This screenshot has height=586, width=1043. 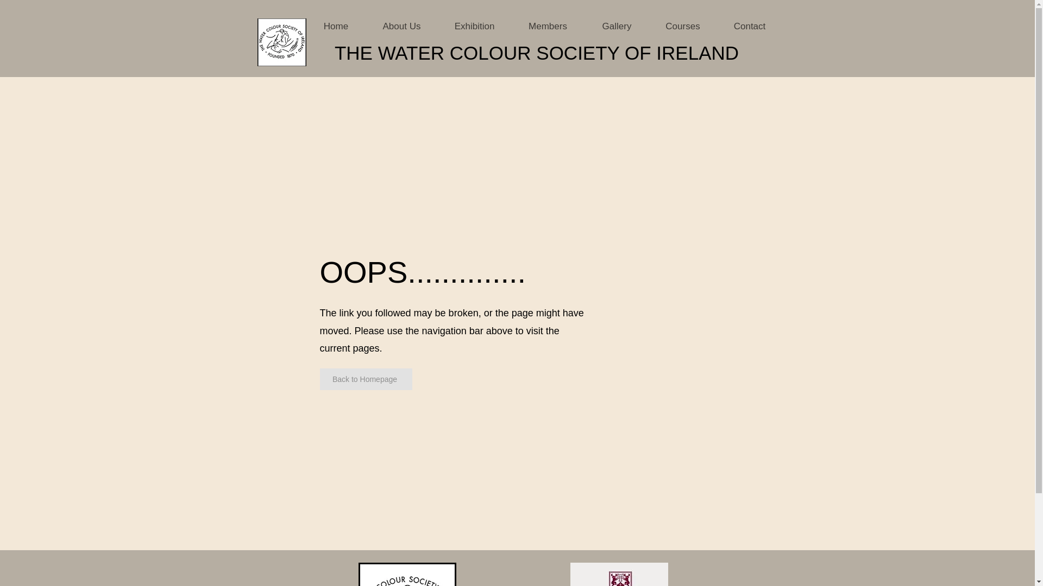 What do you see at coordinates (336, 27) in the screenshot?
I see `Home` at bounding box center [336, 27].